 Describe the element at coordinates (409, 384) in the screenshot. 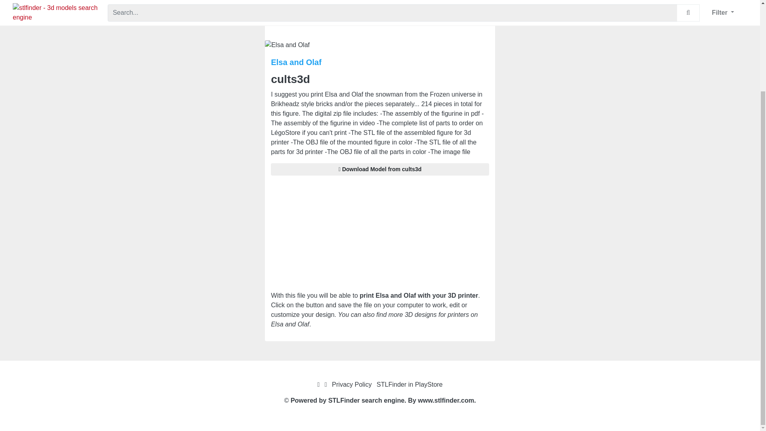

I see `STLFinder in PlayStore` at that location.